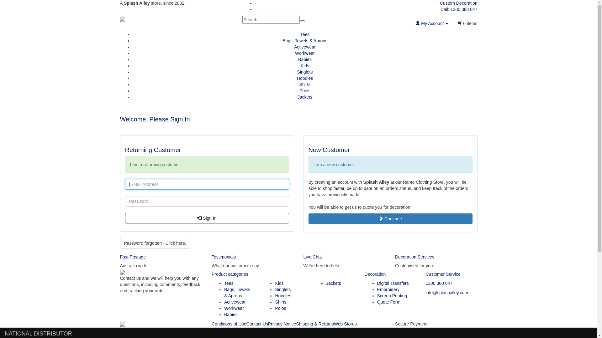  I want to click on 1300 380 047, so click(439, 283).